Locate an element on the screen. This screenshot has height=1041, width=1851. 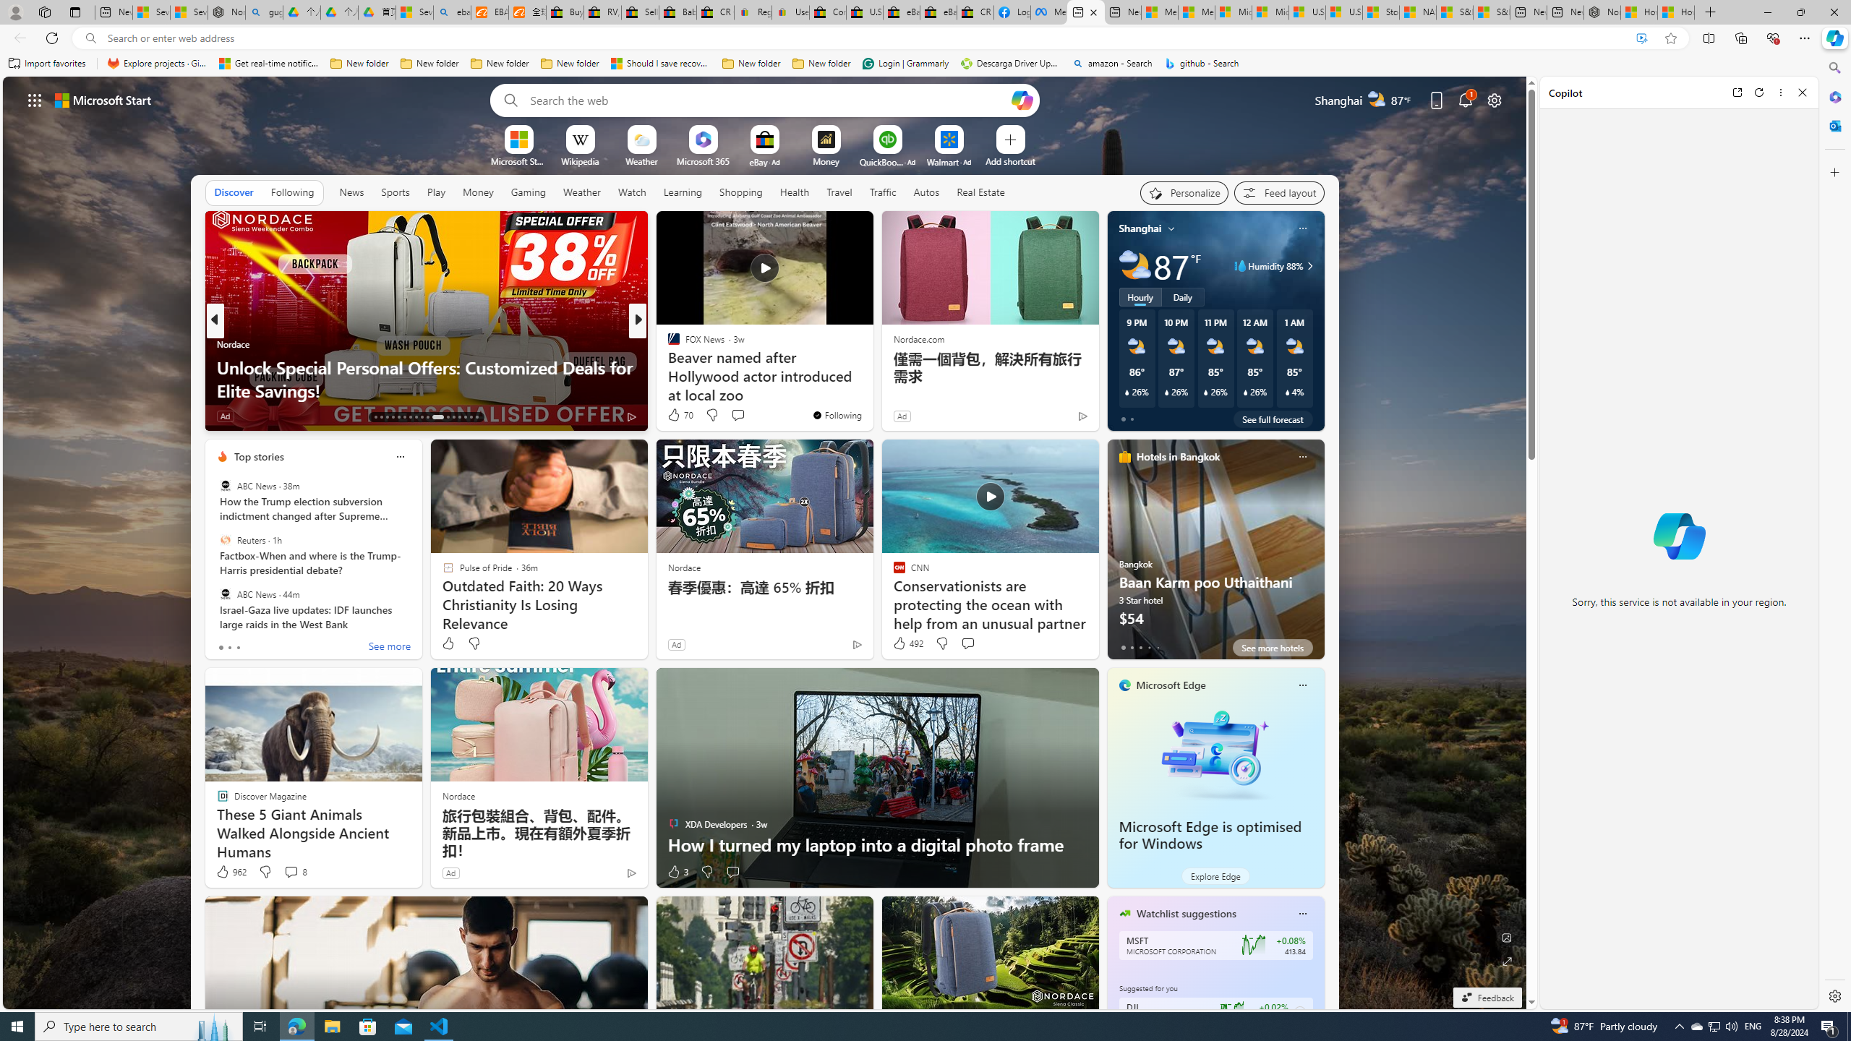
Sports is located at coordinates (395, 192).